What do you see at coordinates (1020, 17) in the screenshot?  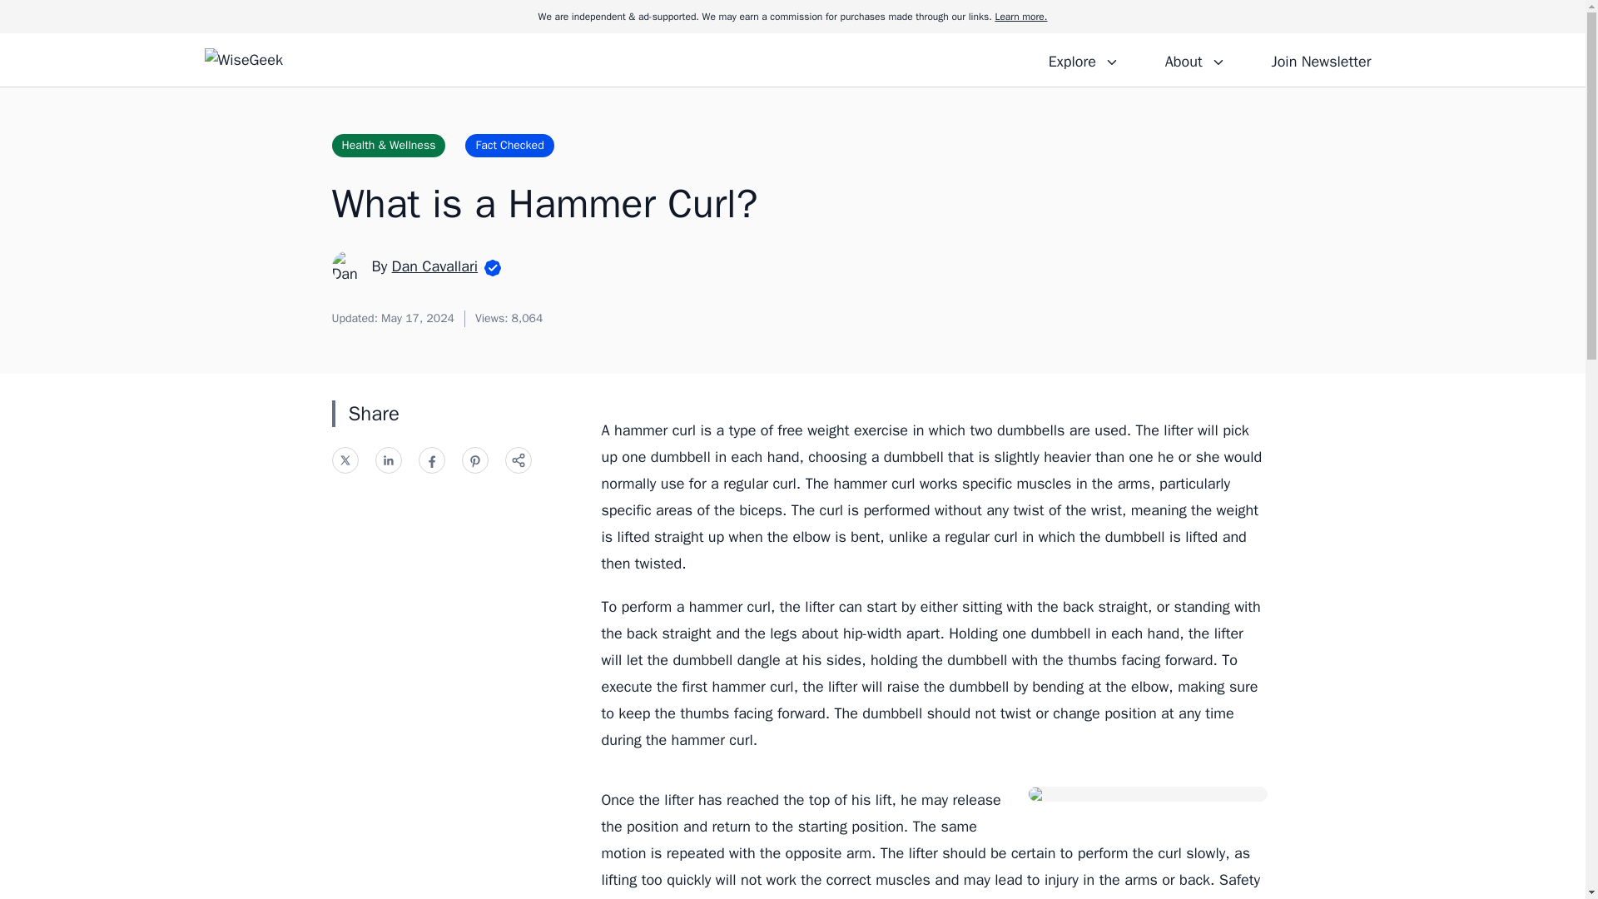 I see `Learn more.` at bounding box center [1020, 17].